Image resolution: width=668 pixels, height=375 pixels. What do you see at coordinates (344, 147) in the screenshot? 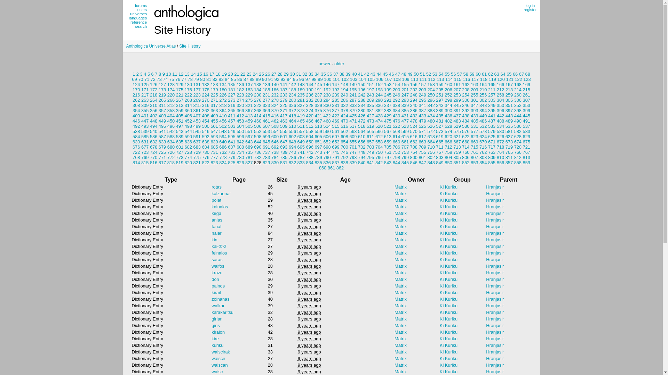
I see `700` at bounding box center [344, 147].